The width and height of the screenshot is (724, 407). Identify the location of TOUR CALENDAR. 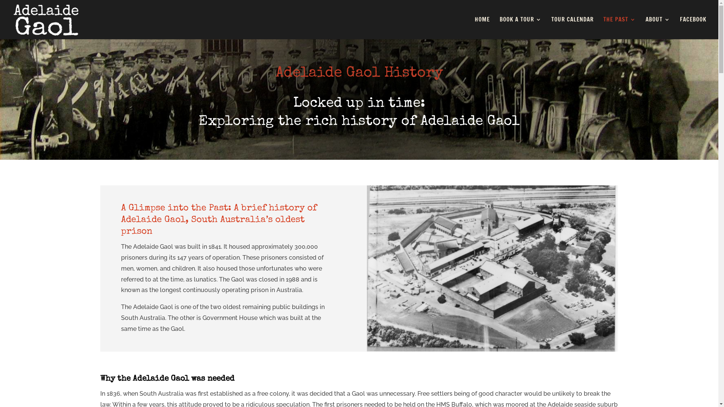
(572, 28).